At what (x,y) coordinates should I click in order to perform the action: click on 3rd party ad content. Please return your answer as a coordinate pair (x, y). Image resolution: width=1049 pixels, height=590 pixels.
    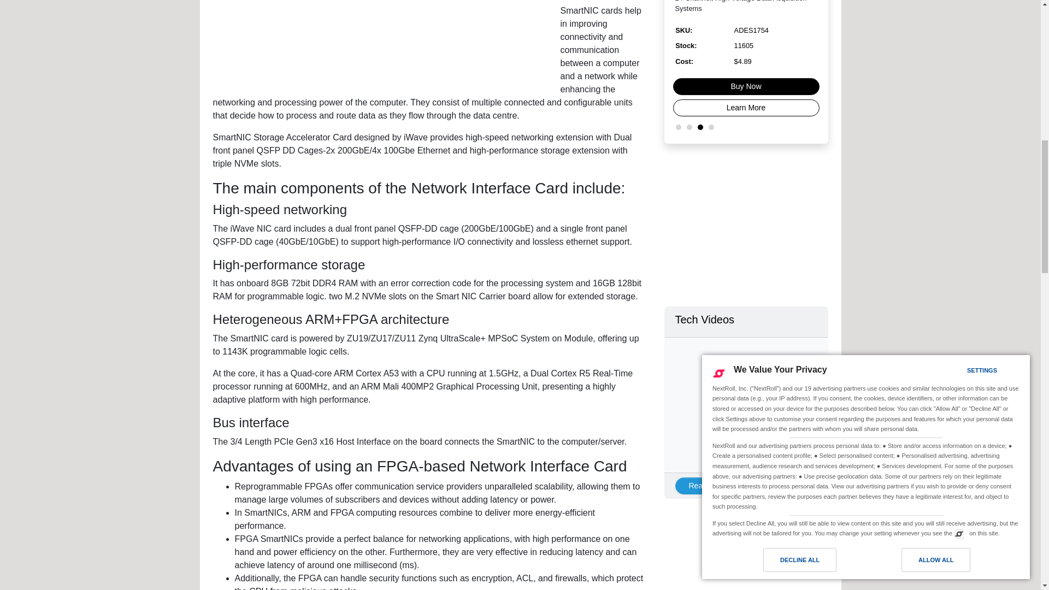
    Looking at the image, I should click on (382, 45).